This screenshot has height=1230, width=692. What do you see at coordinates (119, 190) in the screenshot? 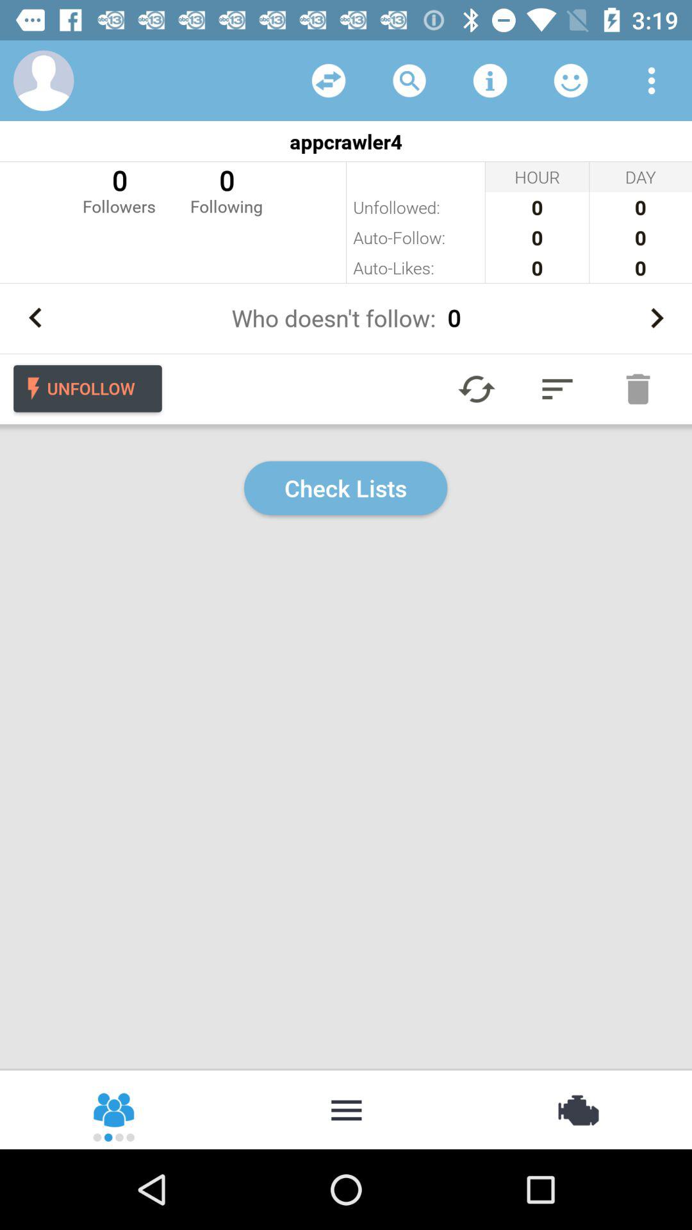
I see `turn off the 0
followers icon` at bounding box center [119, 190].